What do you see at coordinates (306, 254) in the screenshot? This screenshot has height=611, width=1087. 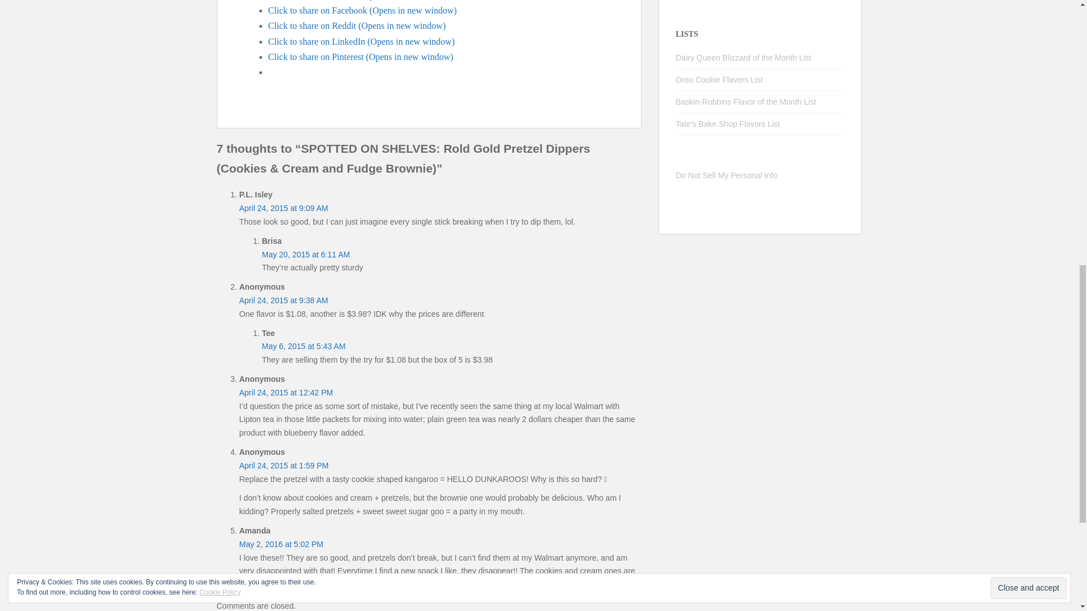 I see `May 20, 2015 at 6:11 AM` at bounding box center [306, 254].